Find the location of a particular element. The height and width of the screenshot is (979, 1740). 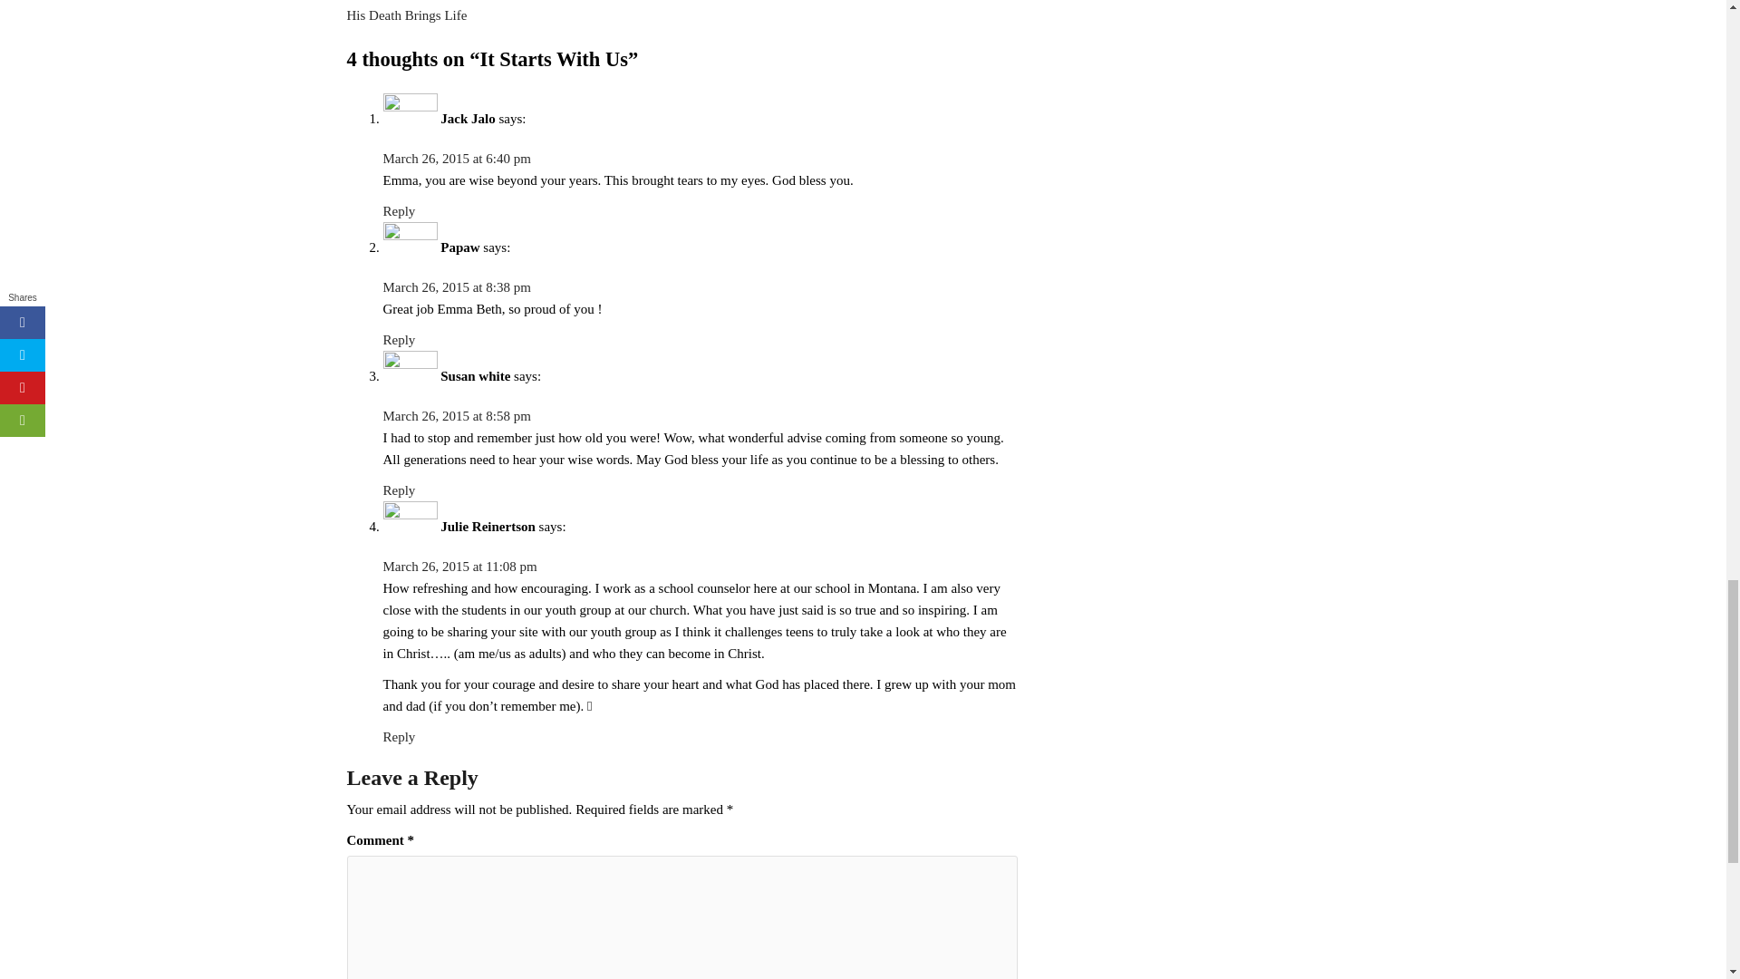

March 26, 2015 at 8:58 pm is located at coordinates (457, 415).